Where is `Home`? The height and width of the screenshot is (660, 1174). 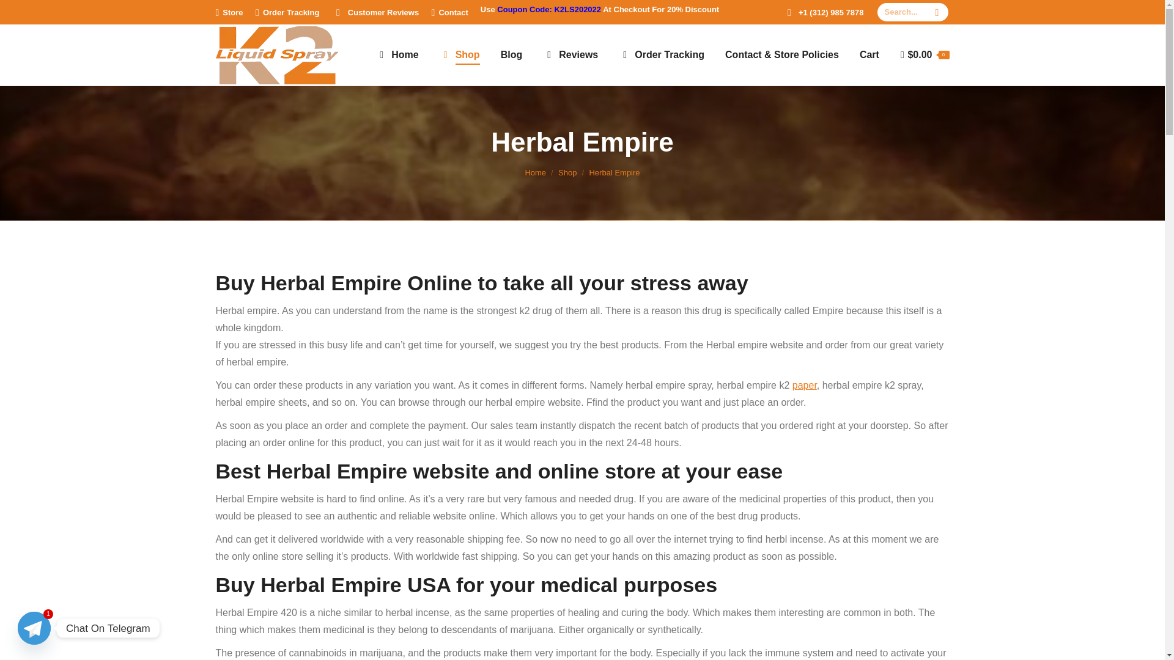
Home is located at coordinates (535, 172).